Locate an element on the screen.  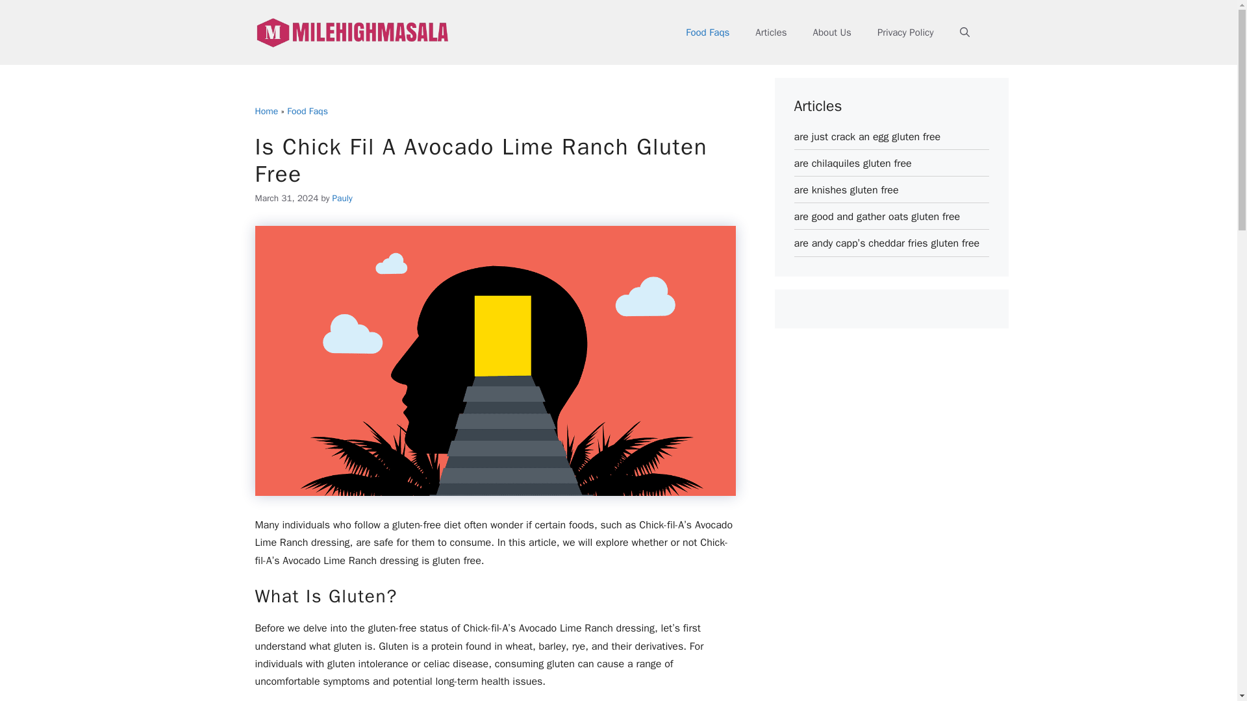
are good and gather oats gluten free is located at coordinates (877, 217).